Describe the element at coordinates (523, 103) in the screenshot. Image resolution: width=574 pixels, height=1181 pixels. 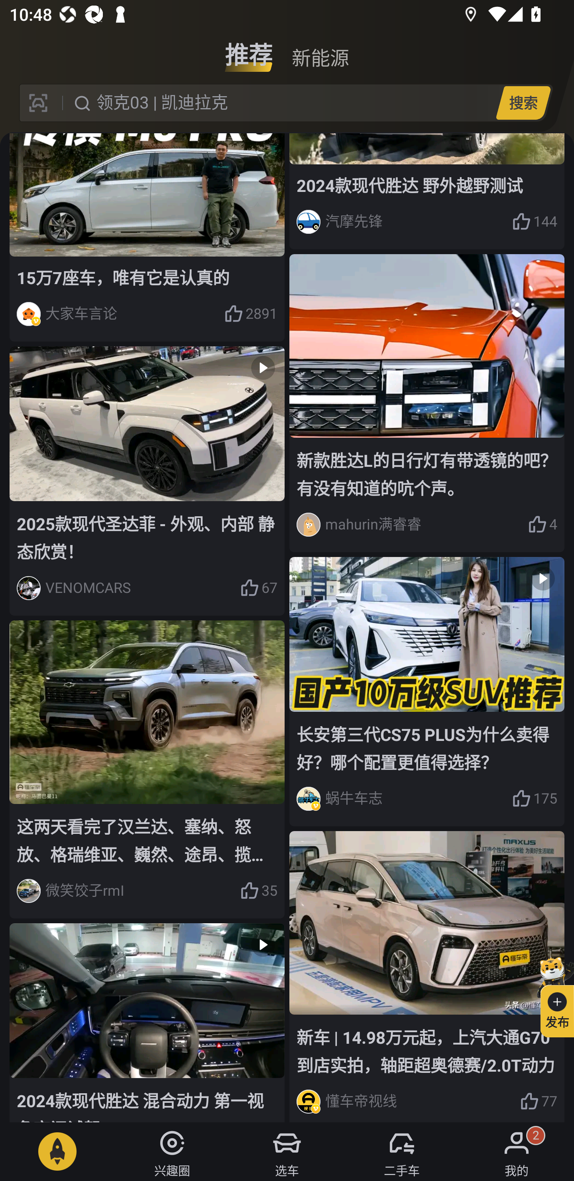
I see `搜索` at that location.